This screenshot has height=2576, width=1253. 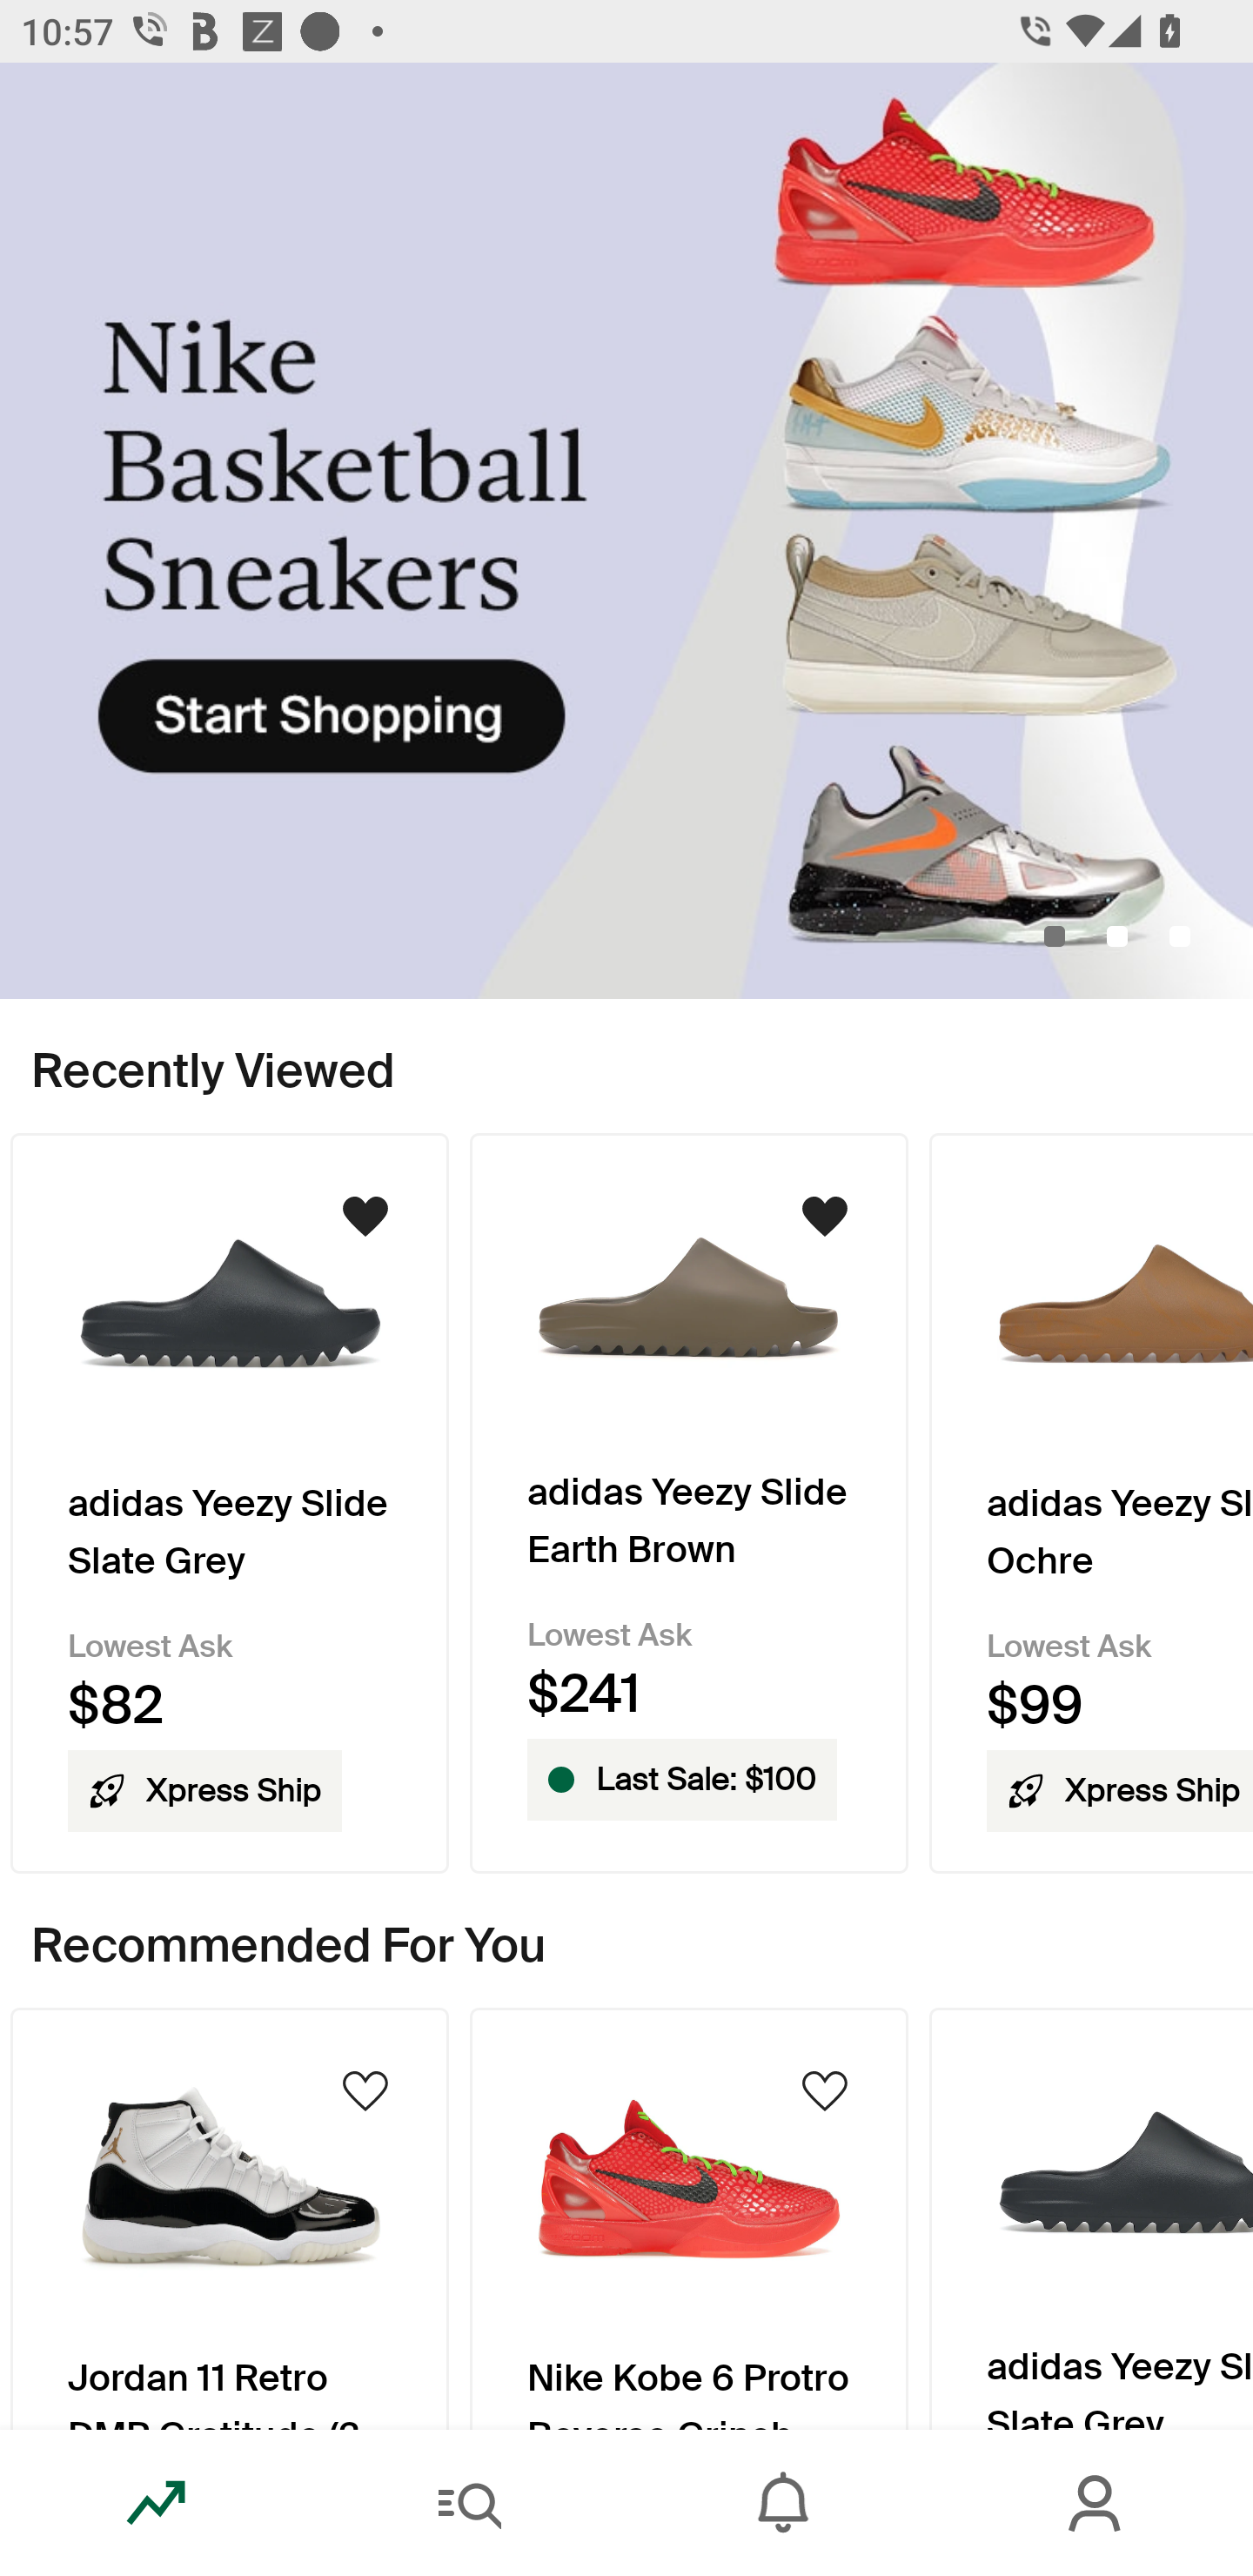 What do you see at coordinates (470, 2503) in the screenshot?
I see `Search` at bounding box center [470, 2503].